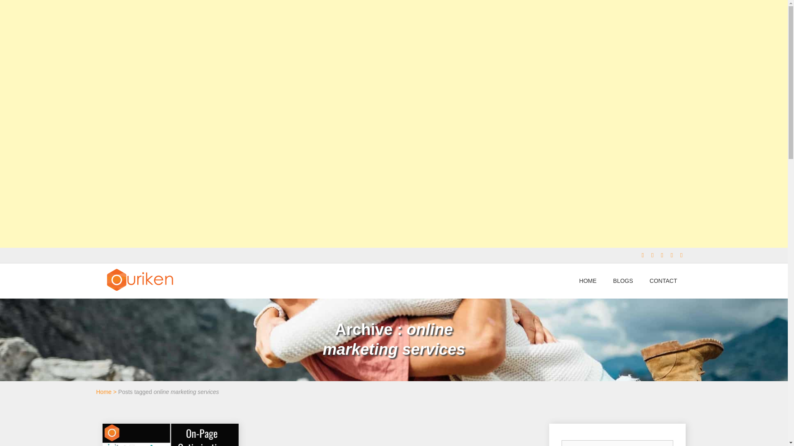 This screenshot has height=446, width=794. I want to click on Home, so click(103, 391).